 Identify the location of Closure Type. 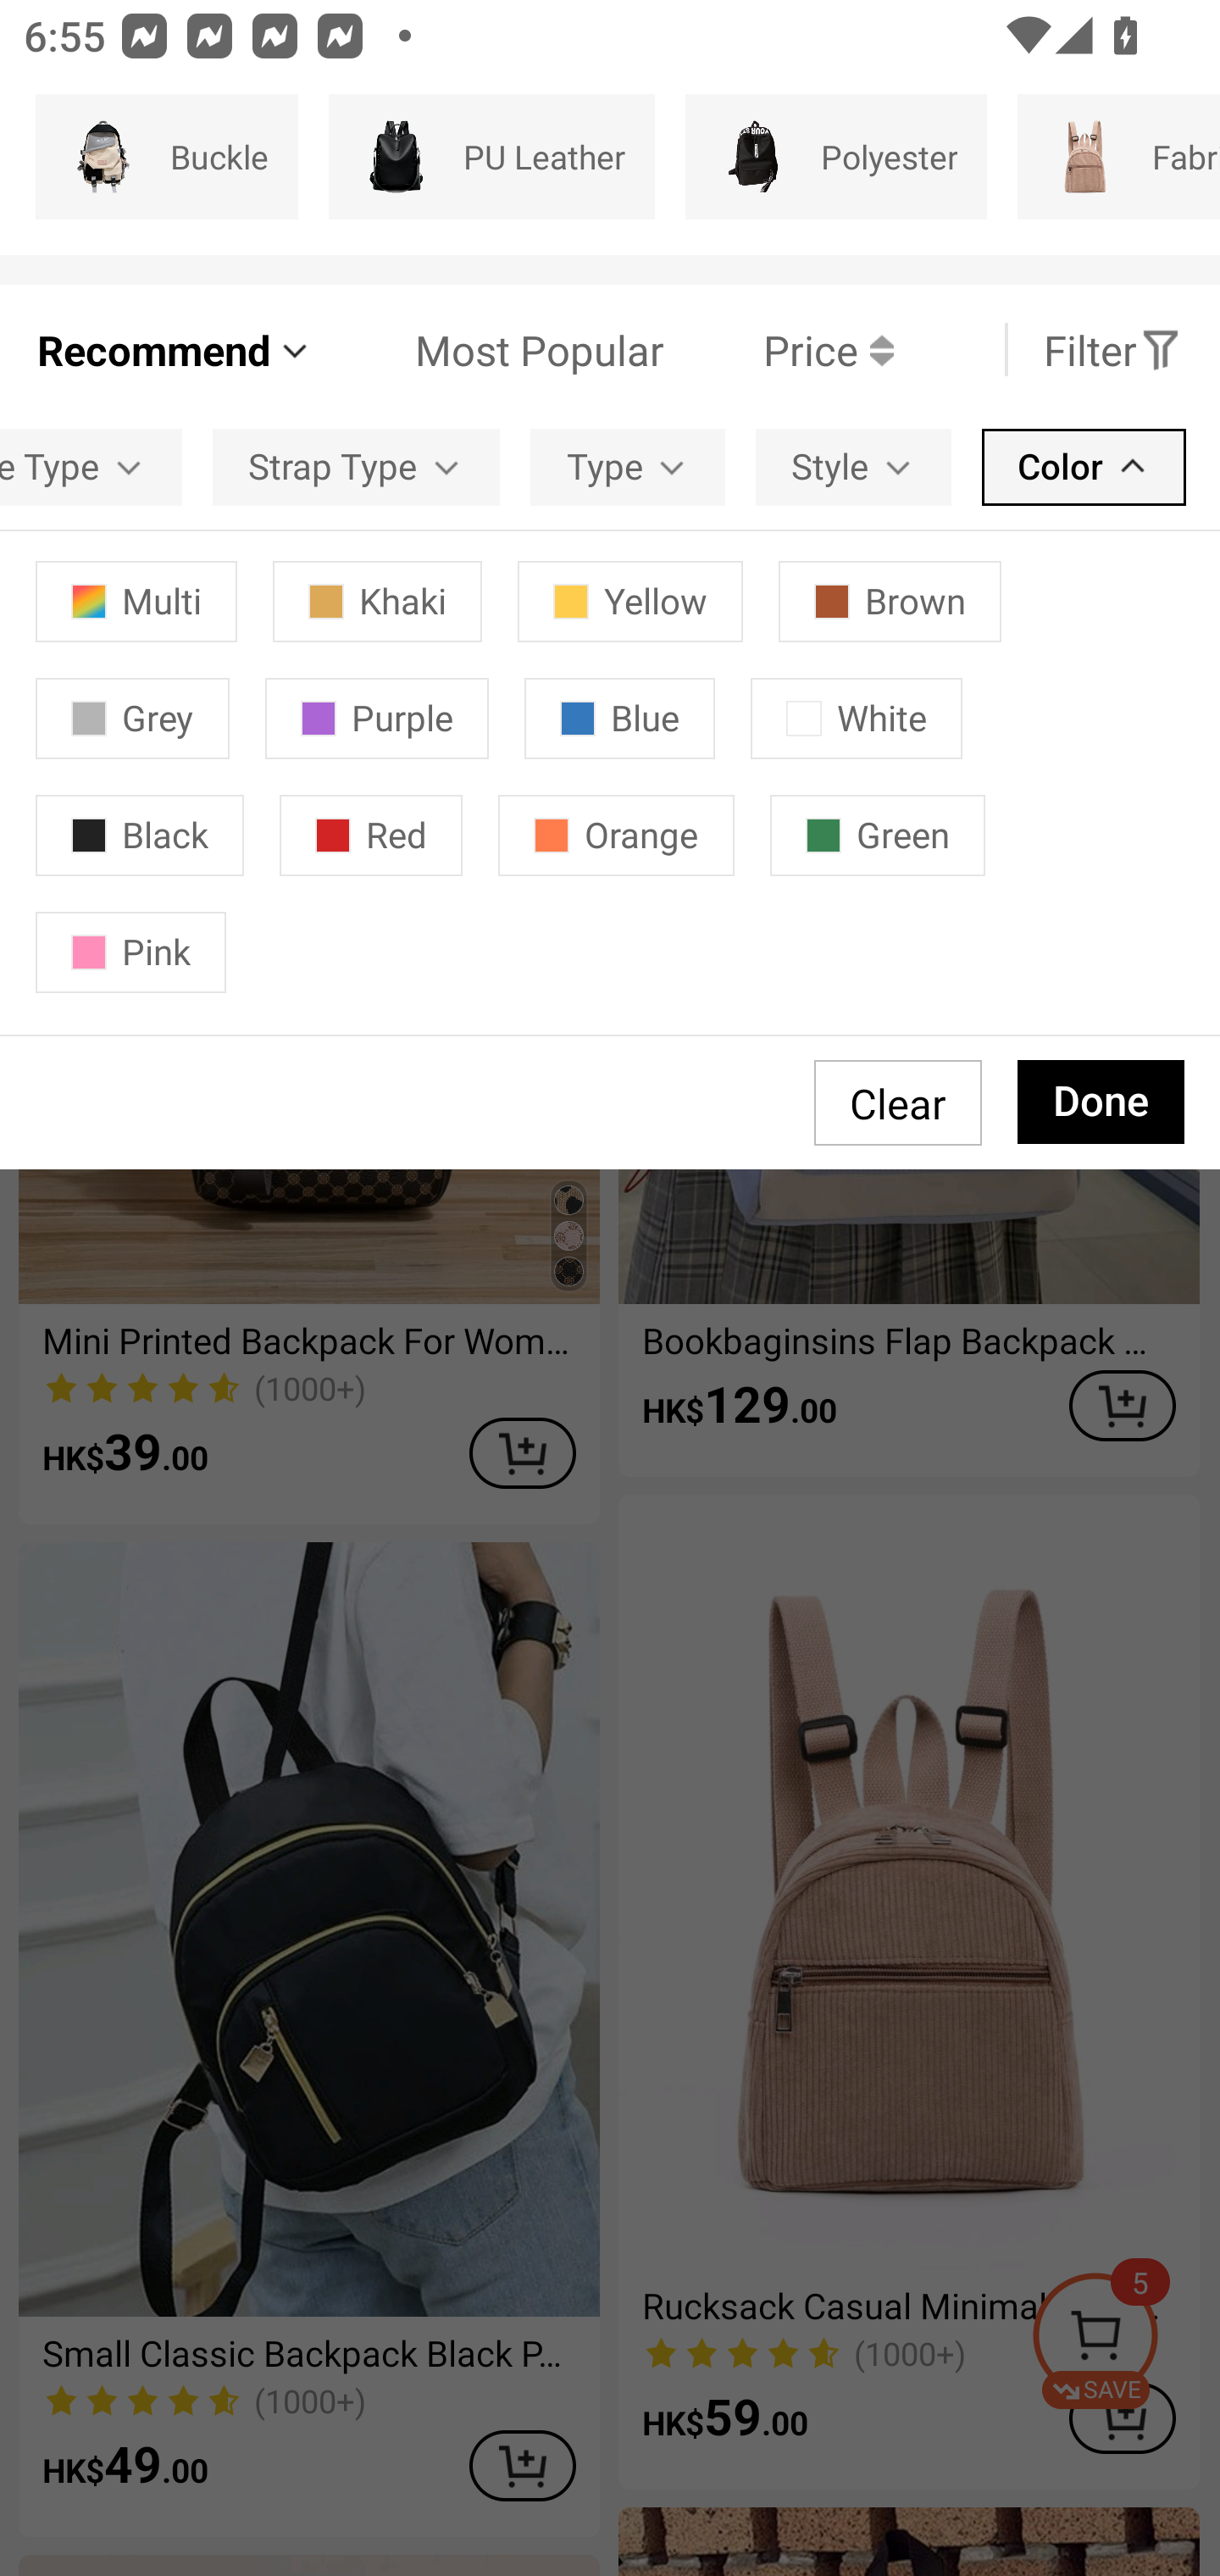
(91, 466).